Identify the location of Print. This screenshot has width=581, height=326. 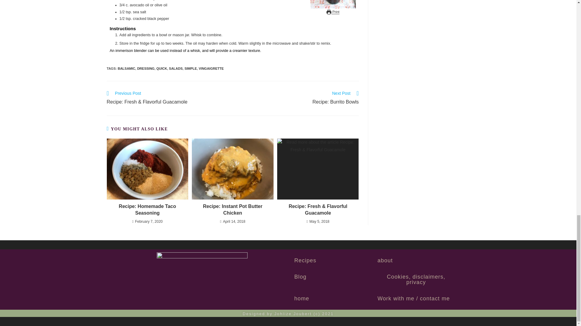
(333, 12).